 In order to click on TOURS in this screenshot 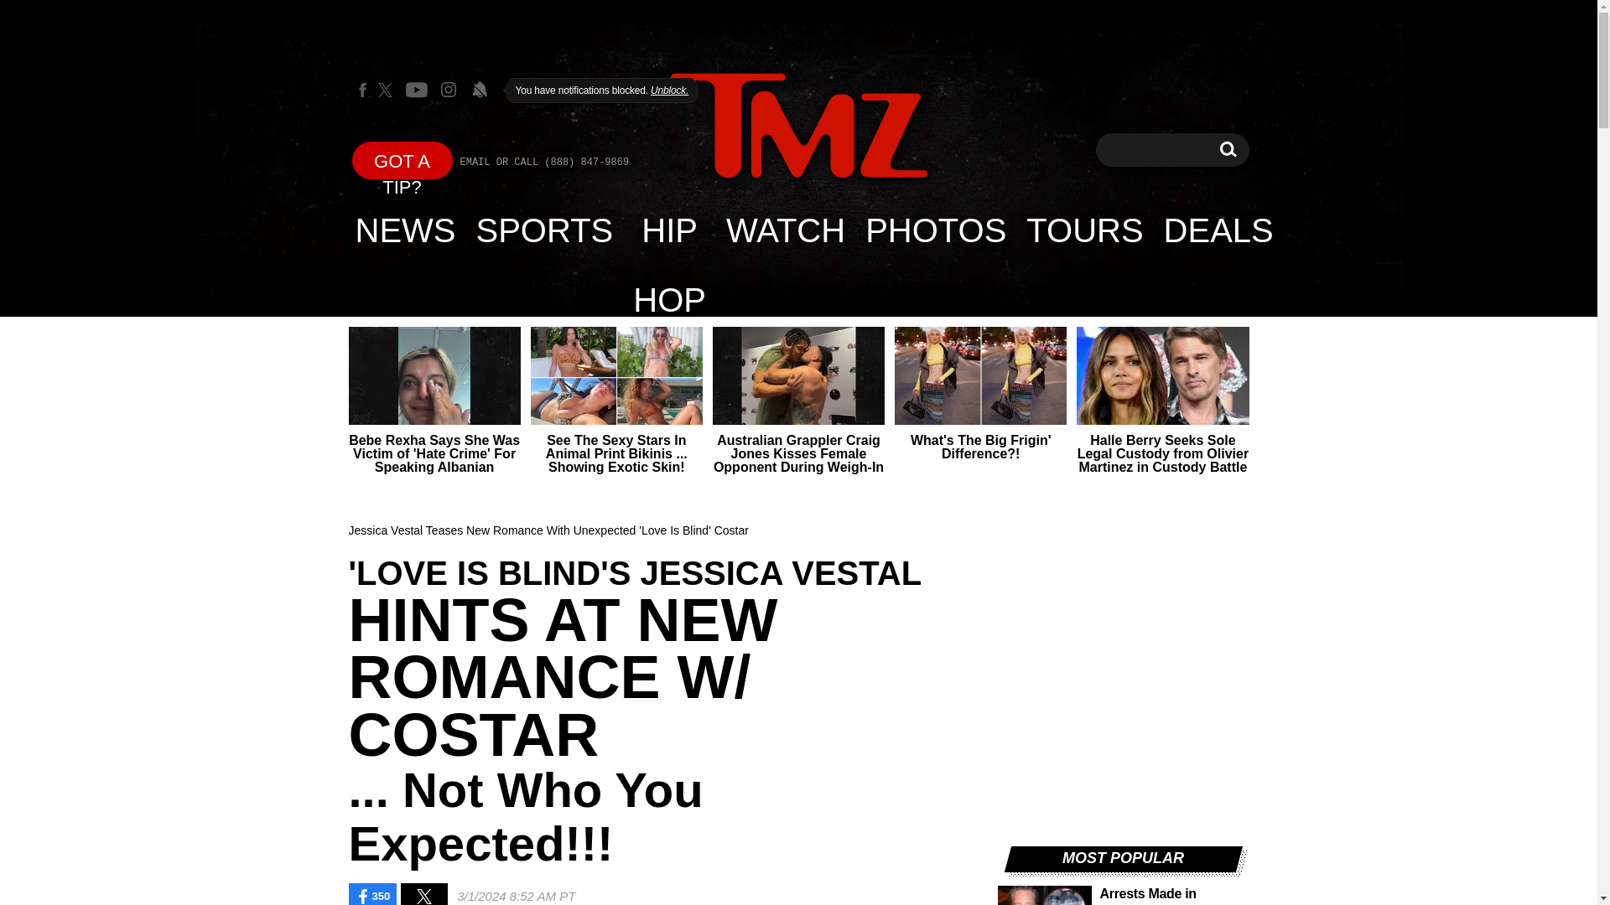, I will do `click(1083, 230)`.